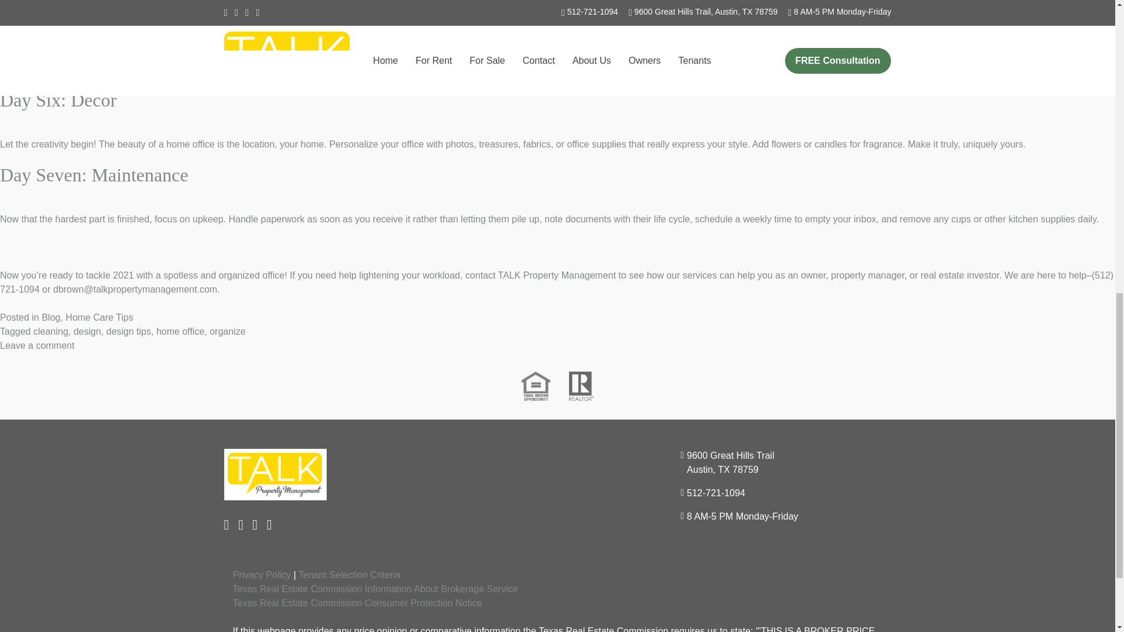  I want to click on Blog, so click(51, 317).